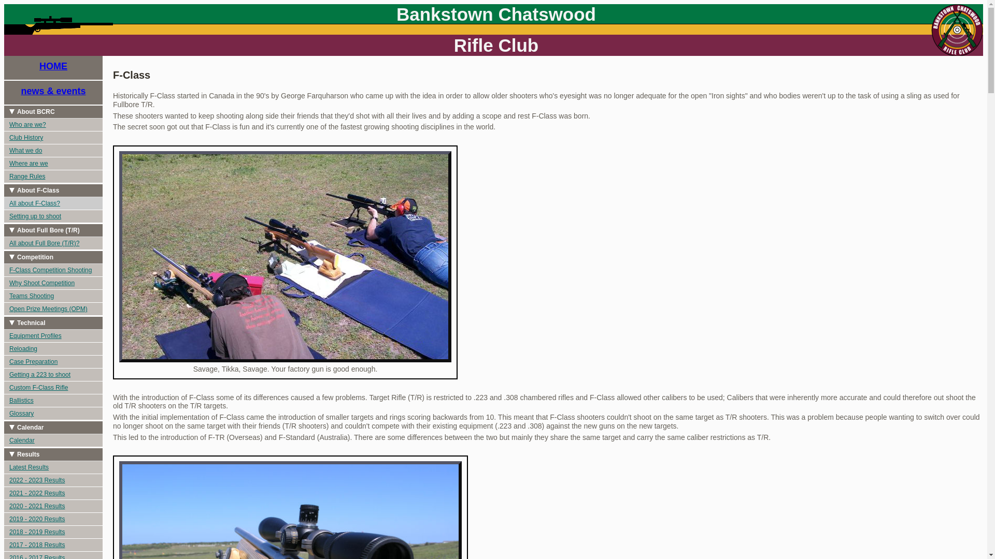  What do you see at coordinates (53, 362) in the screenshot?
I see `Case Preparation` at bounding box center [53, 362].